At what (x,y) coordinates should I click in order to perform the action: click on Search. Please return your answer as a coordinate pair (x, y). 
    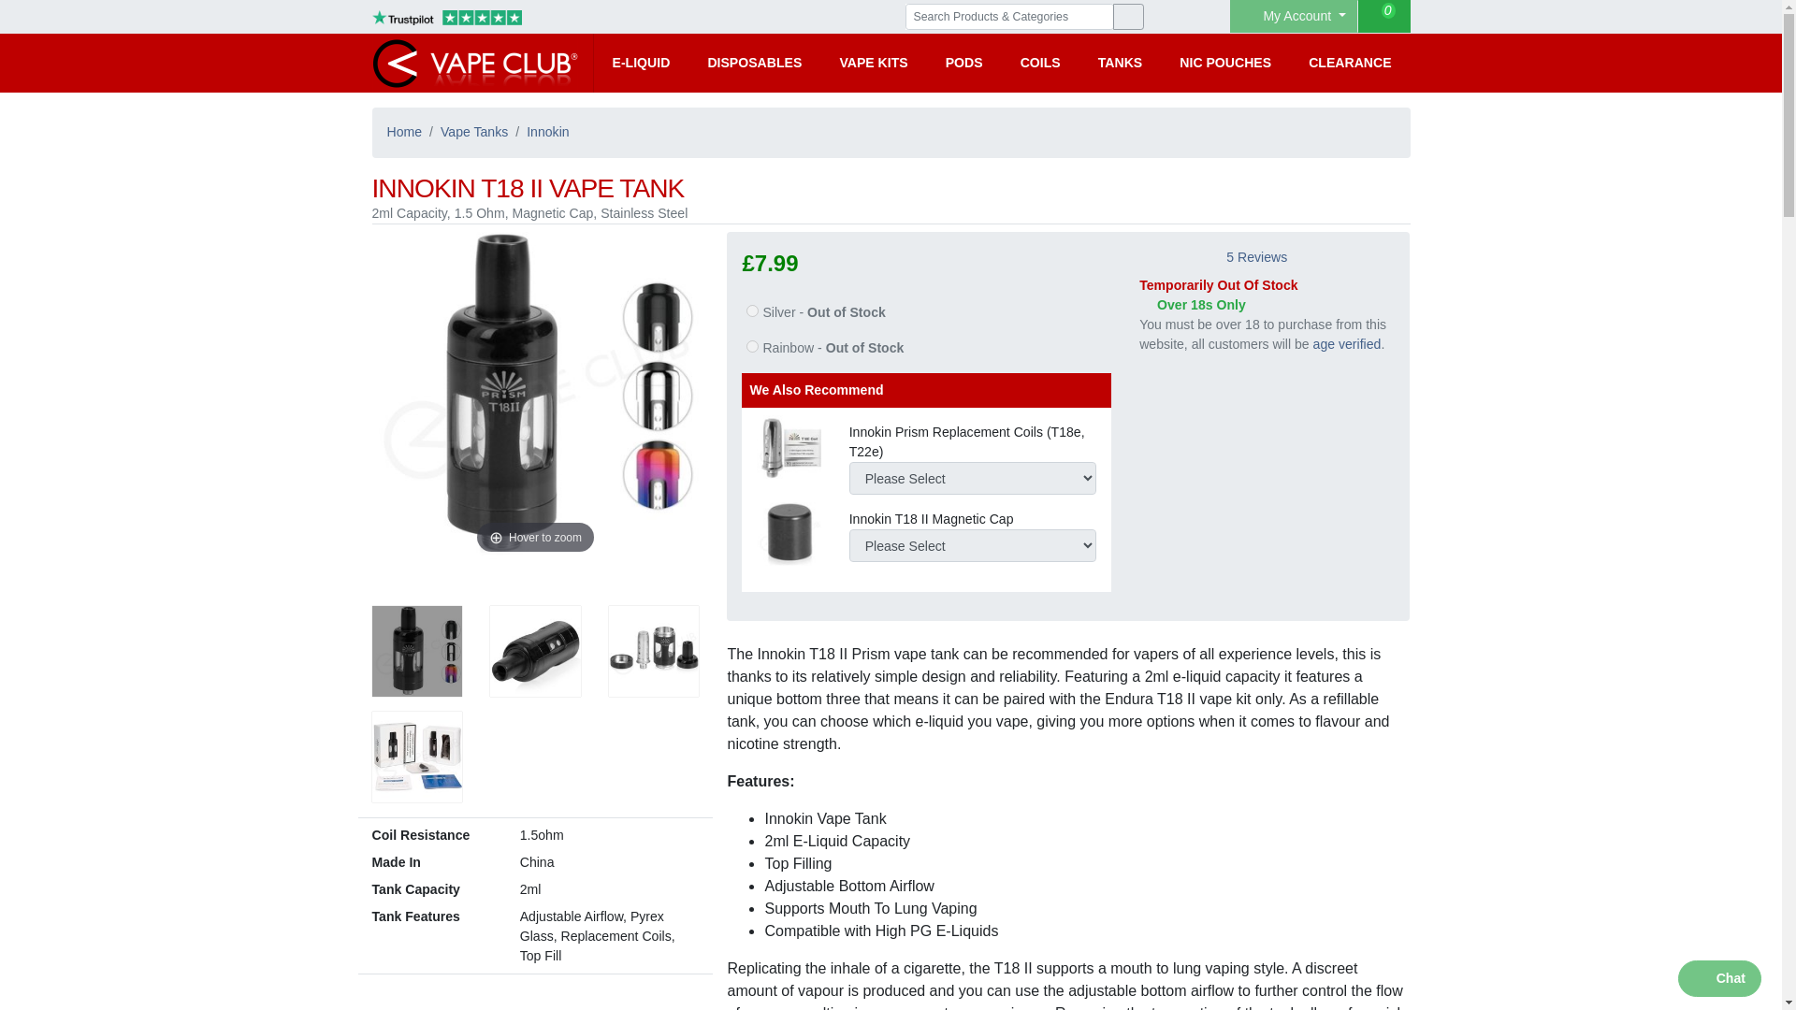
    Looking at the image, I should click on (1128, 17).